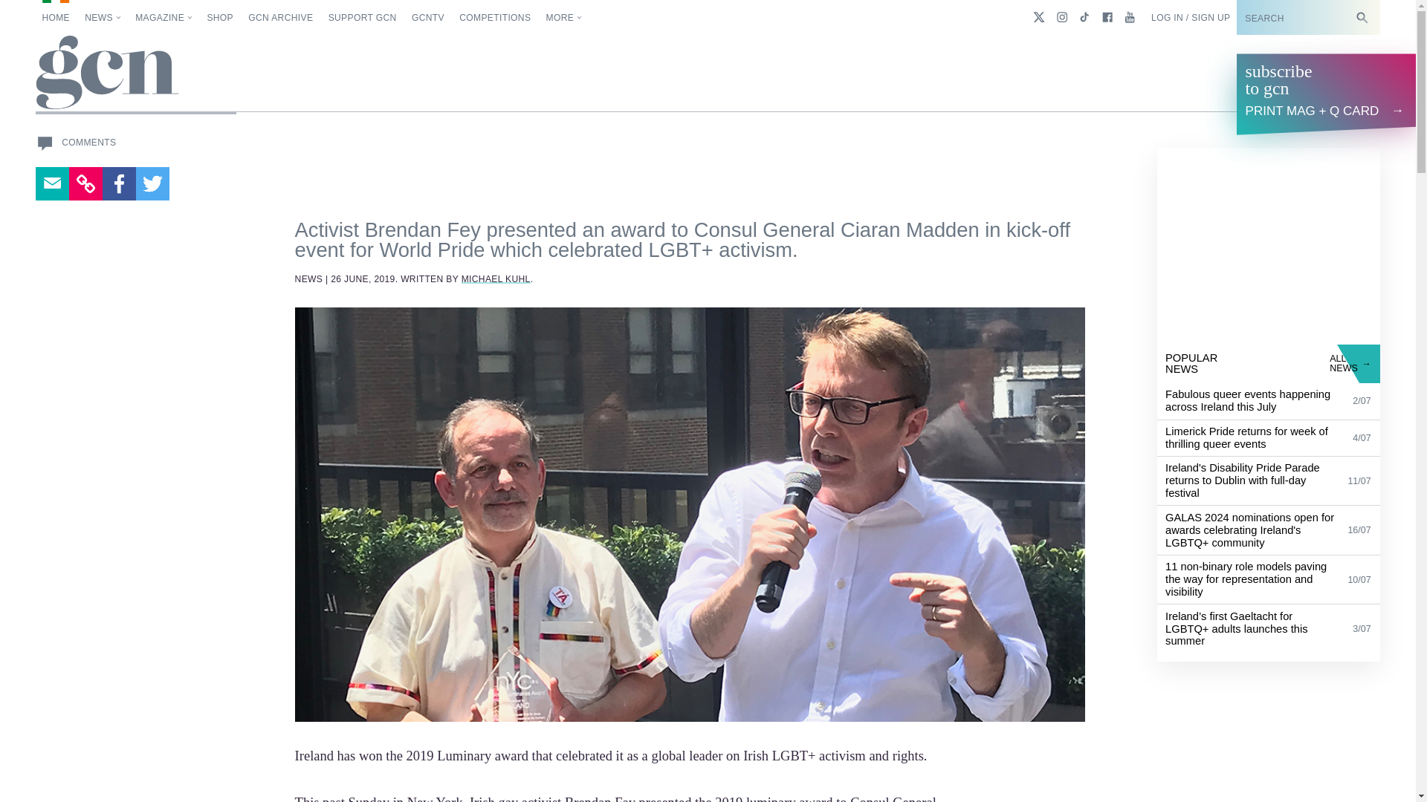 The height and width of the screenshot is (802, 1427). I want to click on GCNTV, so click(428, 18).